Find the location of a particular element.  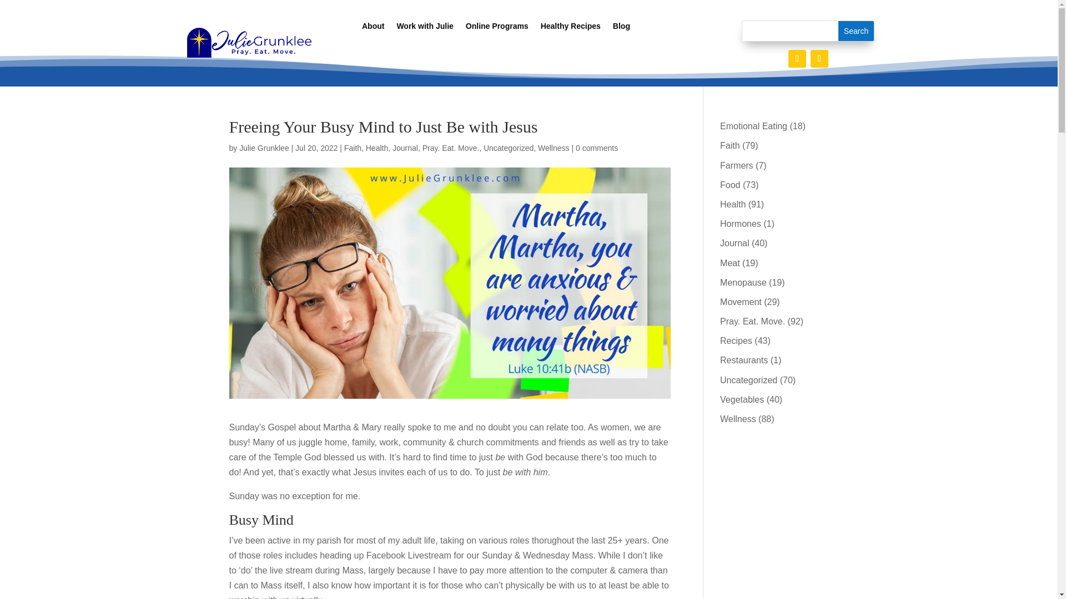

About is located at coordinates (373, 28).